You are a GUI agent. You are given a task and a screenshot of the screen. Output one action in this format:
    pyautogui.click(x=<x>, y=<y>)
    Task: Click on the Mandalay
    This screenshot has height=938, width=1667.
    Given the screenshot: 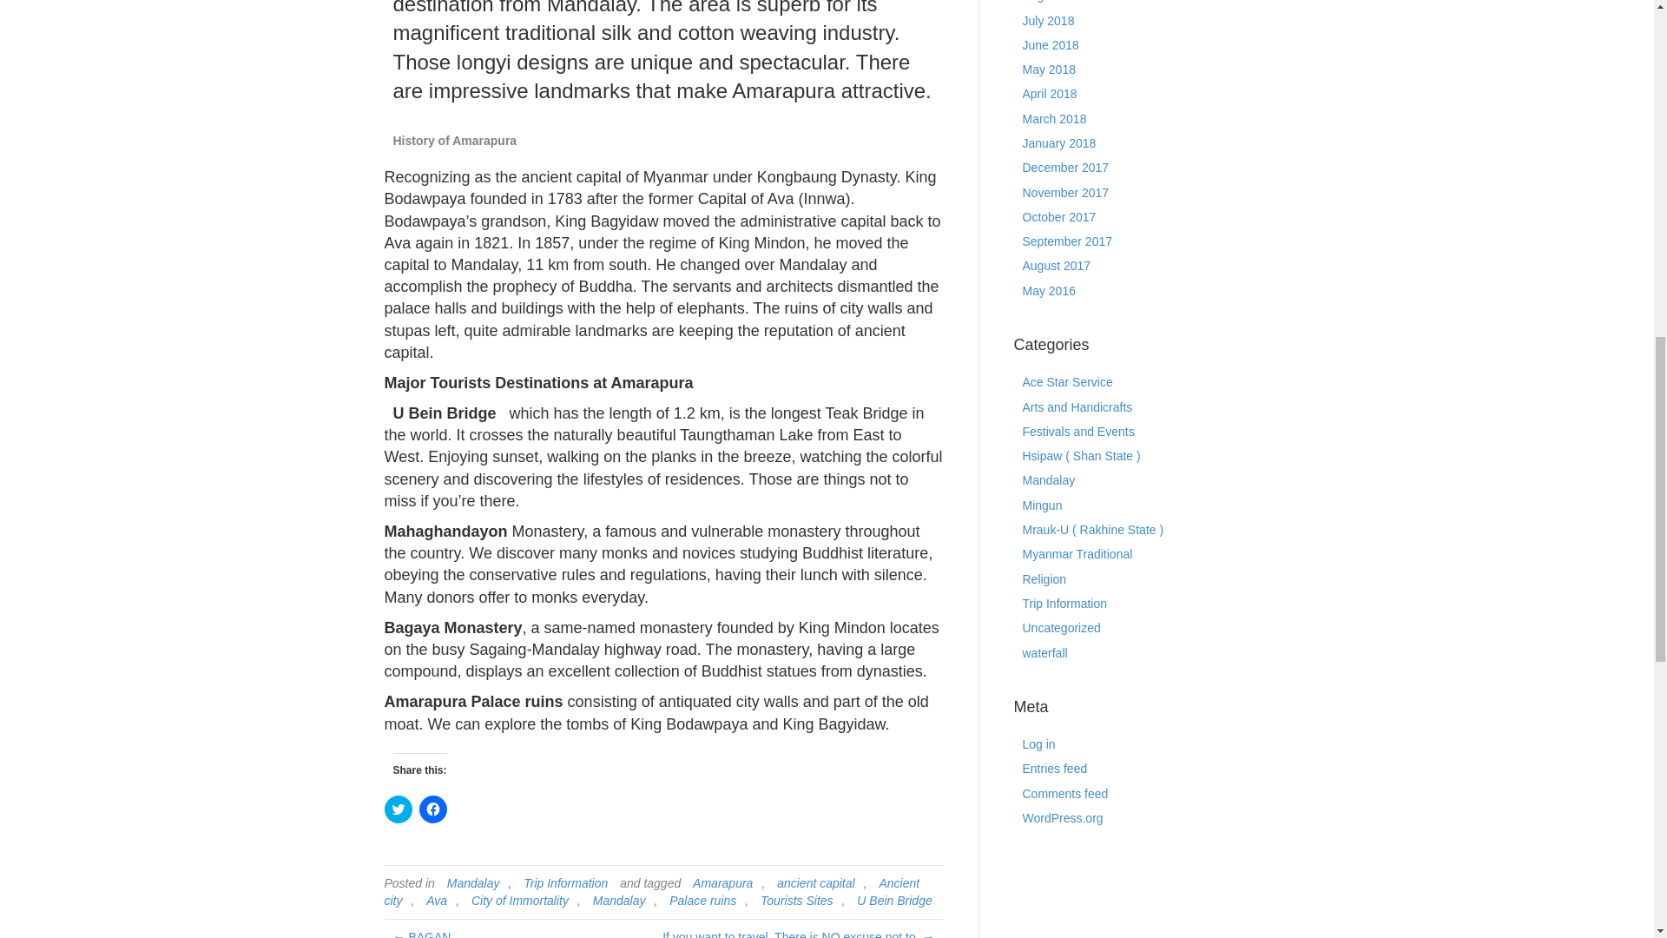 What is the action you would take?
    pyautogui.click(x=620, y=901)
    